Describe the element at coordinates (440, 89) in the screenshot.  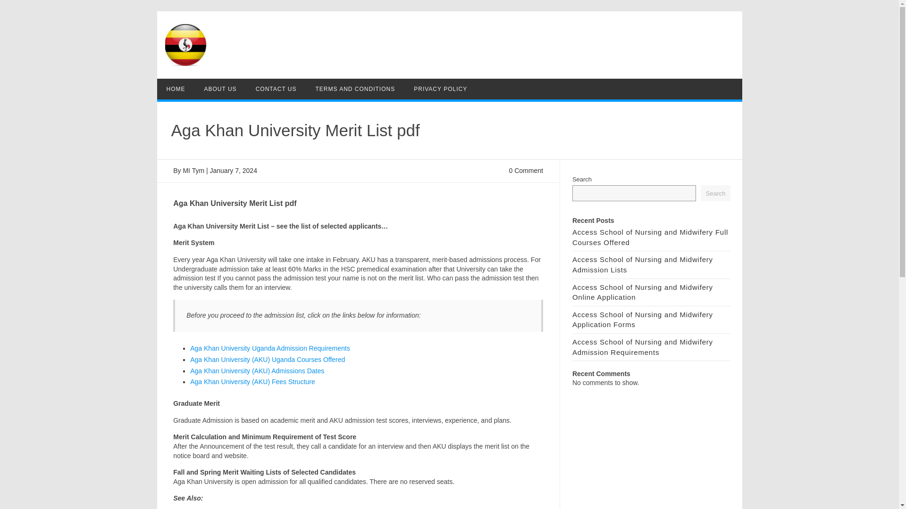
I see `PRIVACY POLICY` at that location.